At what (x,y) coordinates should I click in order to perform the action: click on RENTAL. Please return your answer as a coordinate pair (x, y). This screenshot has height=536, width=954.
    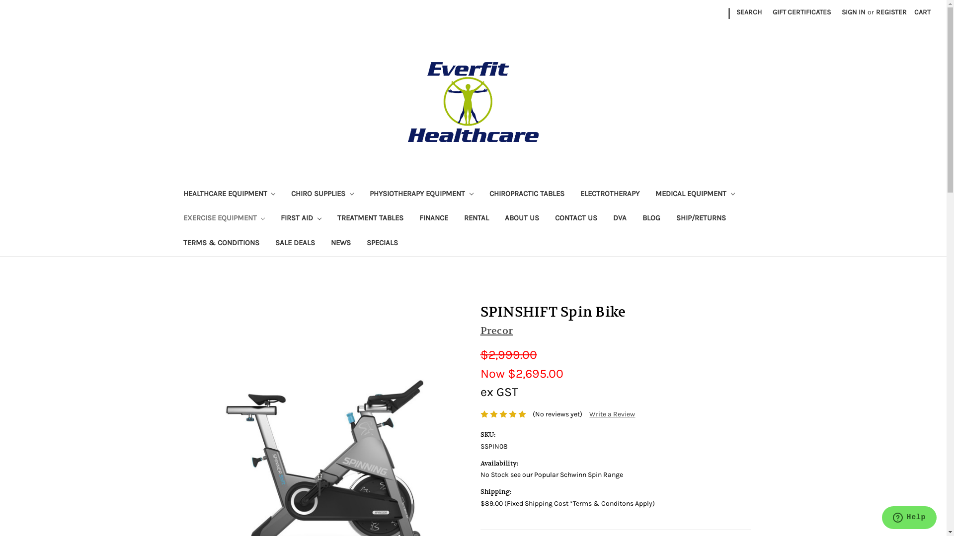
    Looking at the image, I should click on (477, 219).